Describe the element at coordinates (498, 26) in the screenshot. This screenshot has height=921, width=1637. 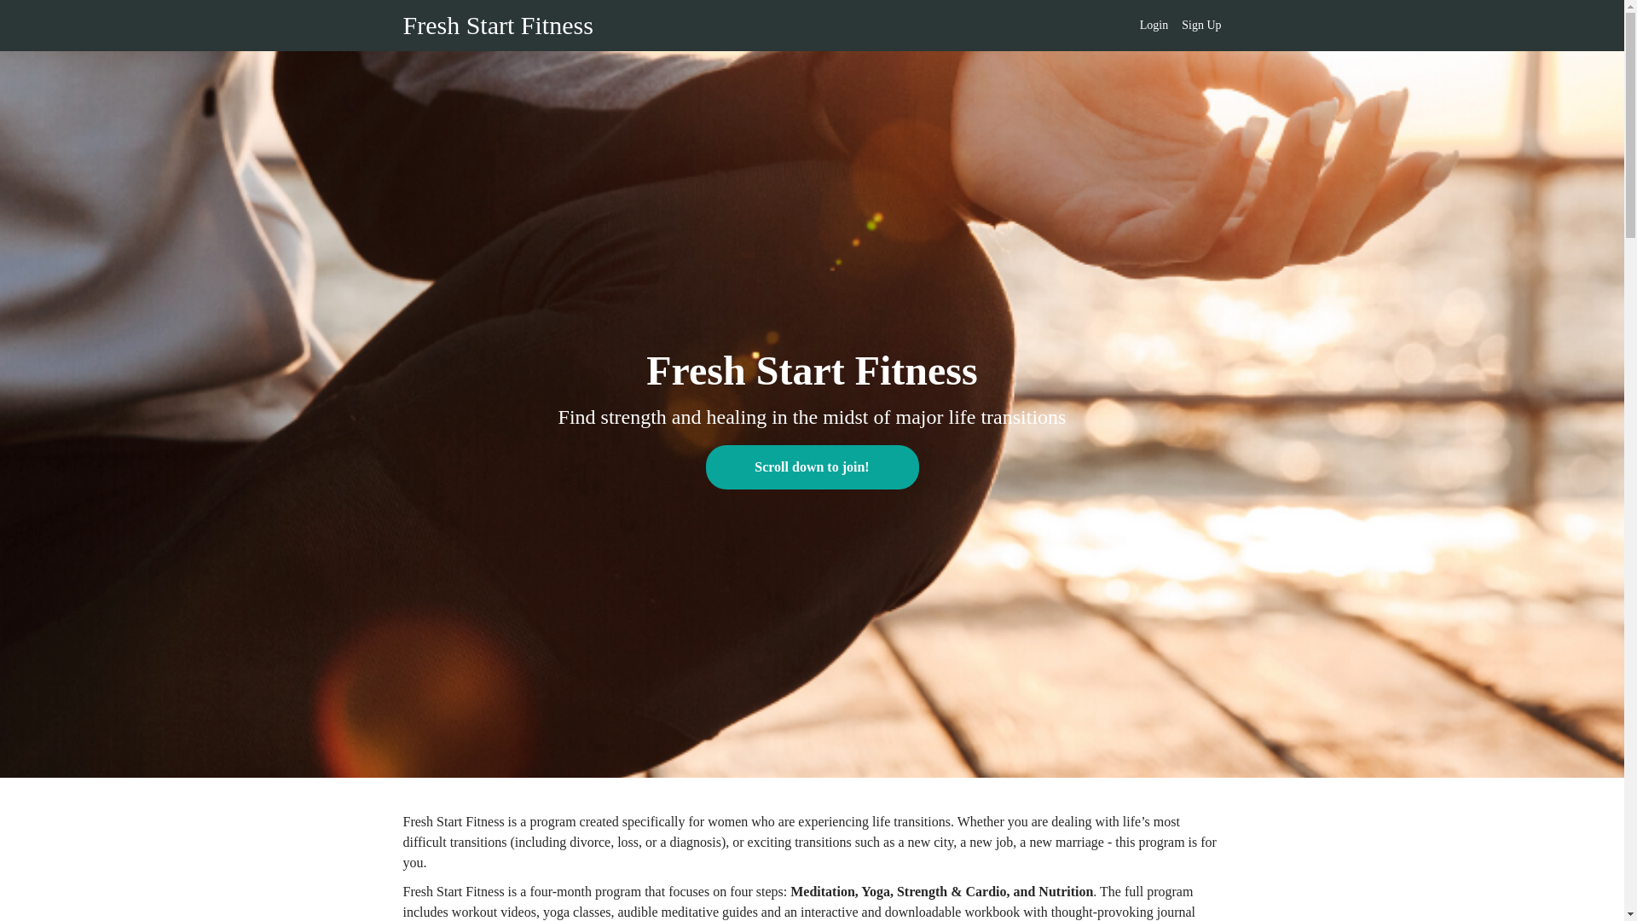
I see `Fresh Start Fitness` at that location.